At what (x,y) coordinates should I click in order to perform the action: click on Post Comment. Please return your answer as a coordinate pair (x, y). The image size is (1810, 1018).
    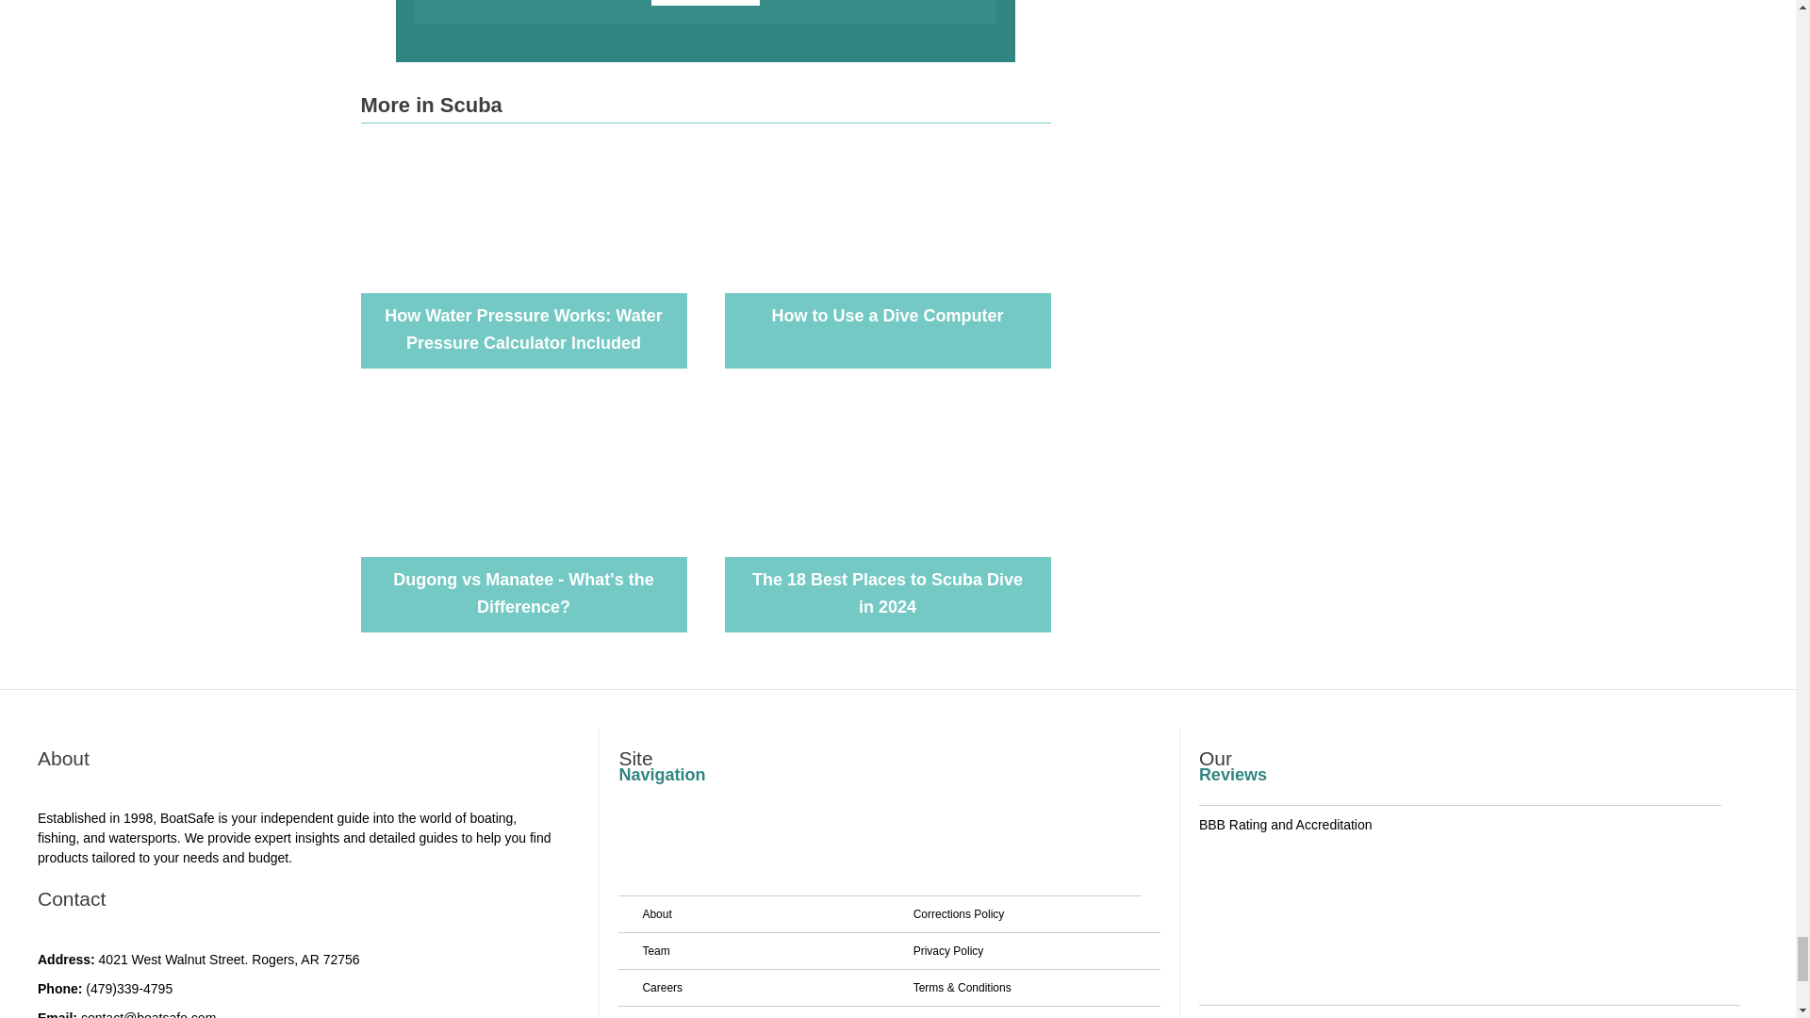
    Looking at the image, I should click on (705, 3).